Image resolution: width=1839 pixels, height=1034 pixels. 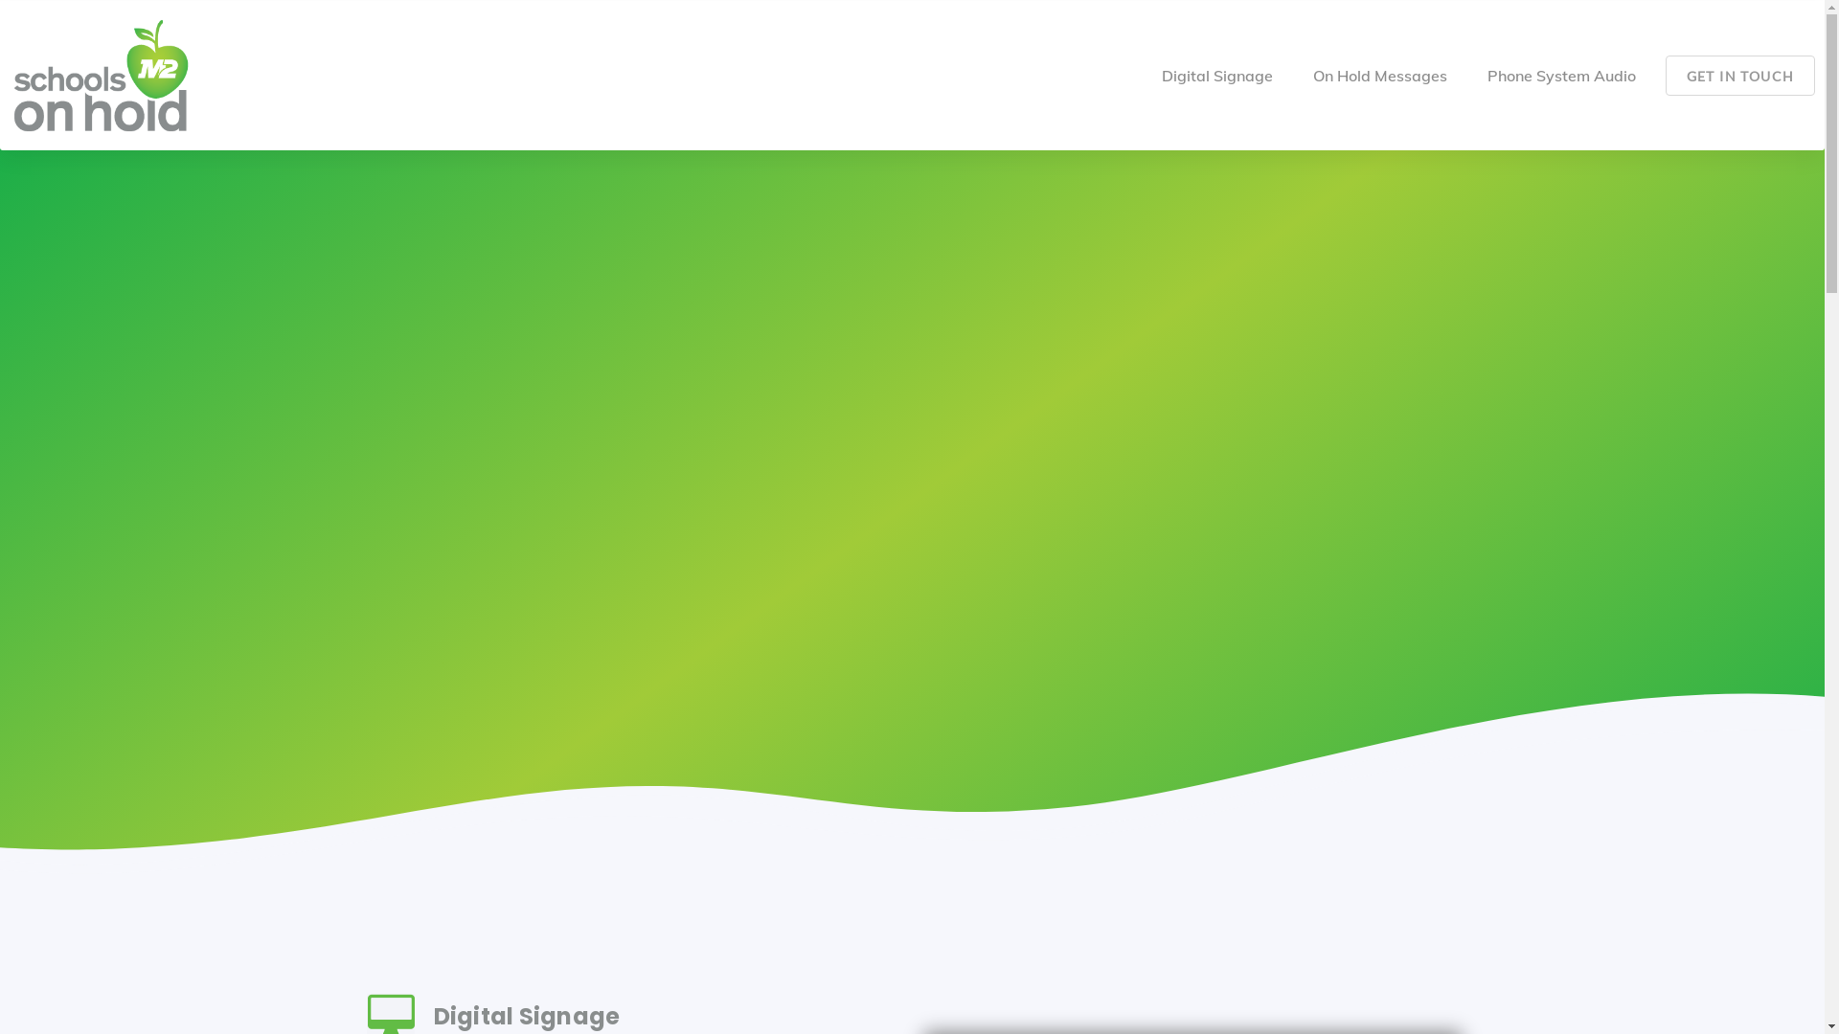 I want to click on Privacy Policy, so click(x=762, y=992).